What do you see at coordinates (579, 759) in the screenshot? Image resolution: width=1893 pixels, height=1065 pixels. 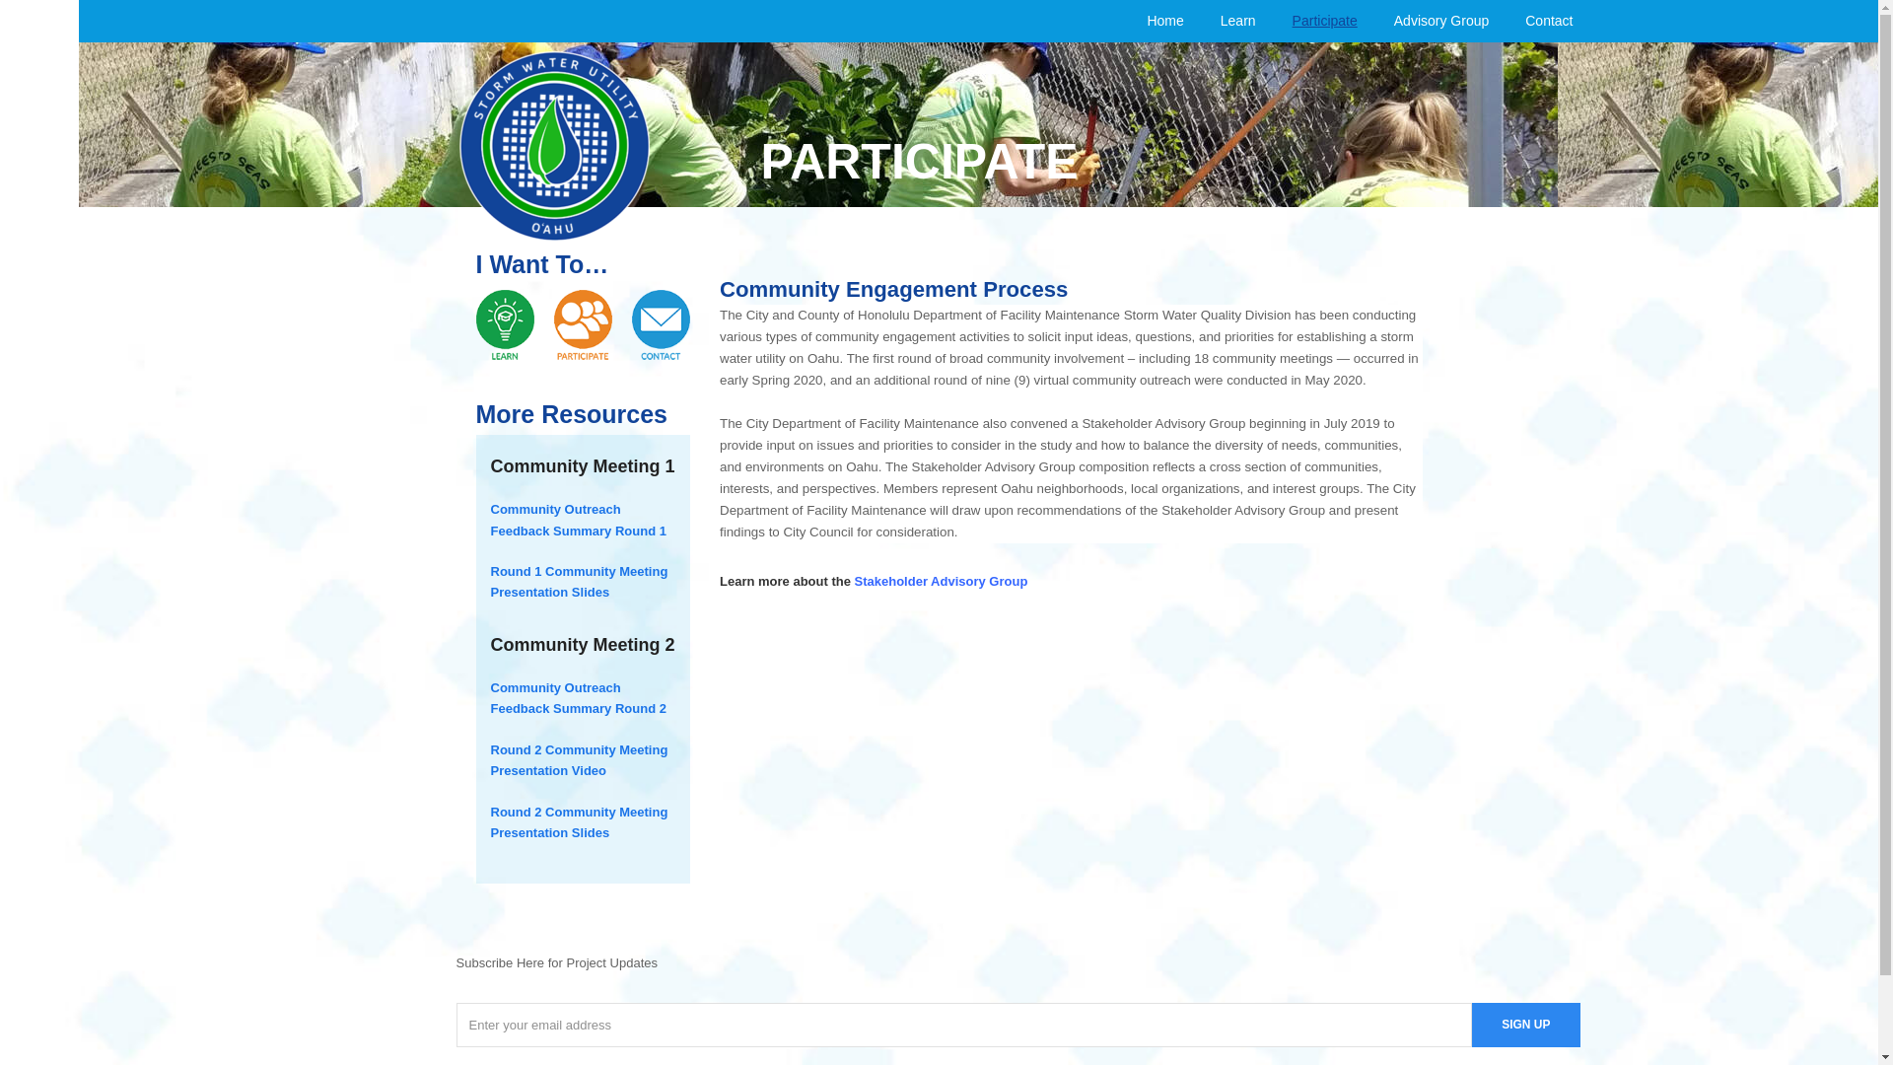 I see `Round 2 Community Meeting Presentation Video` at bounding box center [579, 759].